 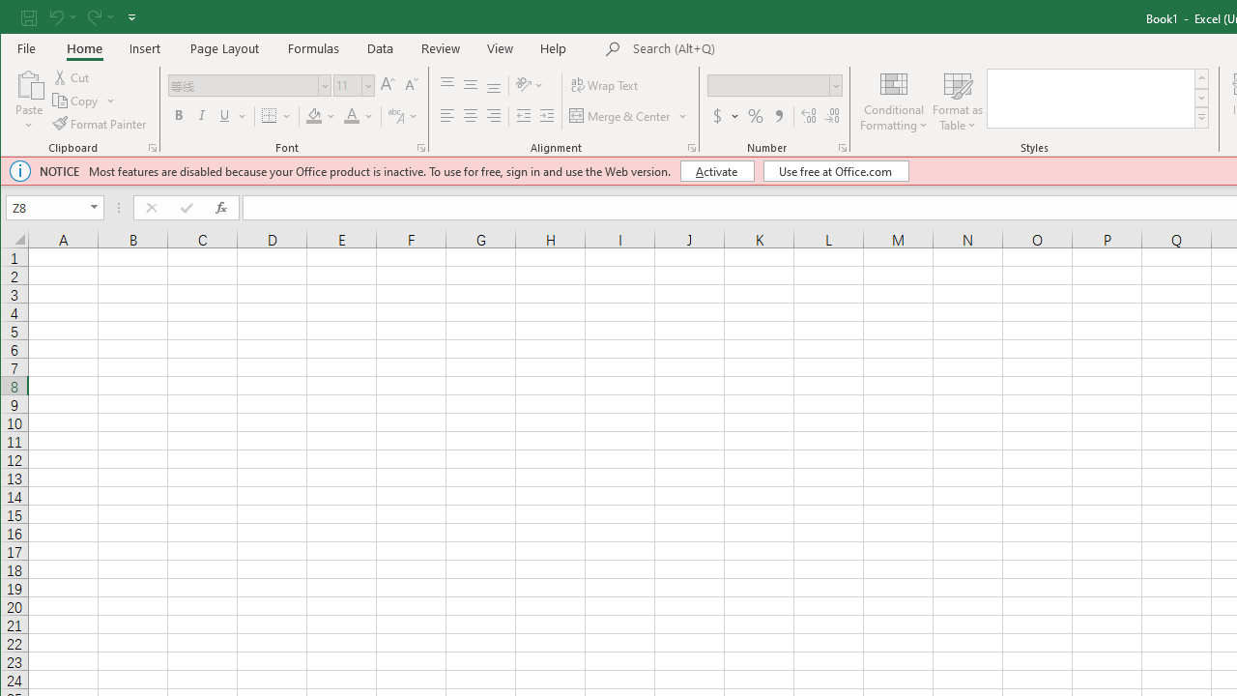 I want to click on Font Color, so click(x=352, y=116).